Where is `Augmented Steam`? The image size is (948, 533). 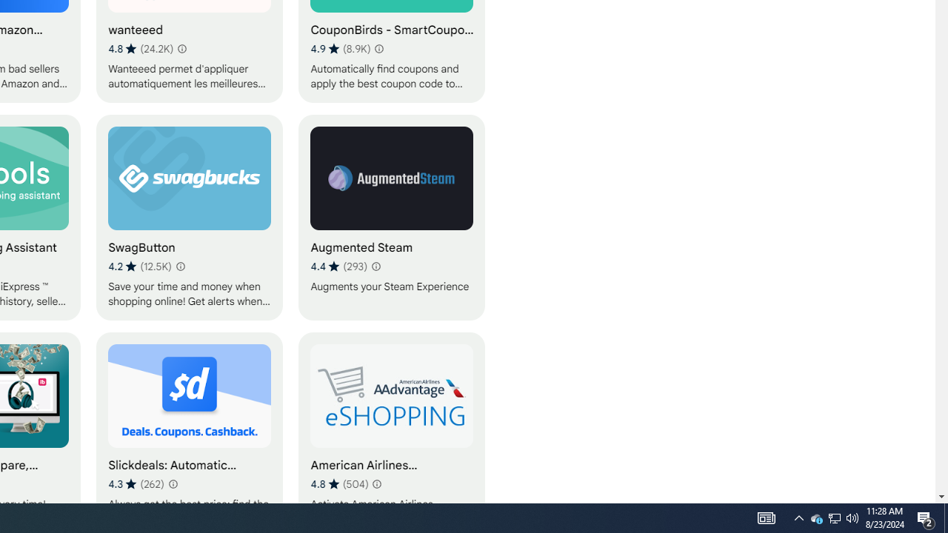
Augmented Steam is located at coordinates (392, 217).